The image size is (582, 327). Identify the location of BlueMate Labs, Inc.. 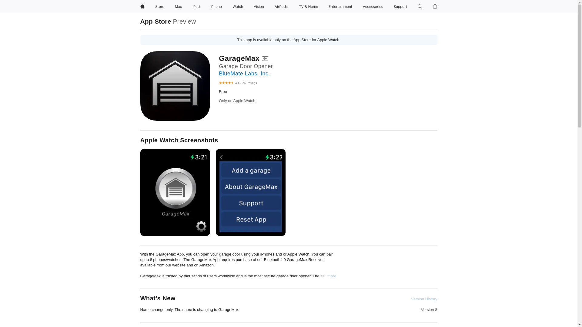
(244, 73).